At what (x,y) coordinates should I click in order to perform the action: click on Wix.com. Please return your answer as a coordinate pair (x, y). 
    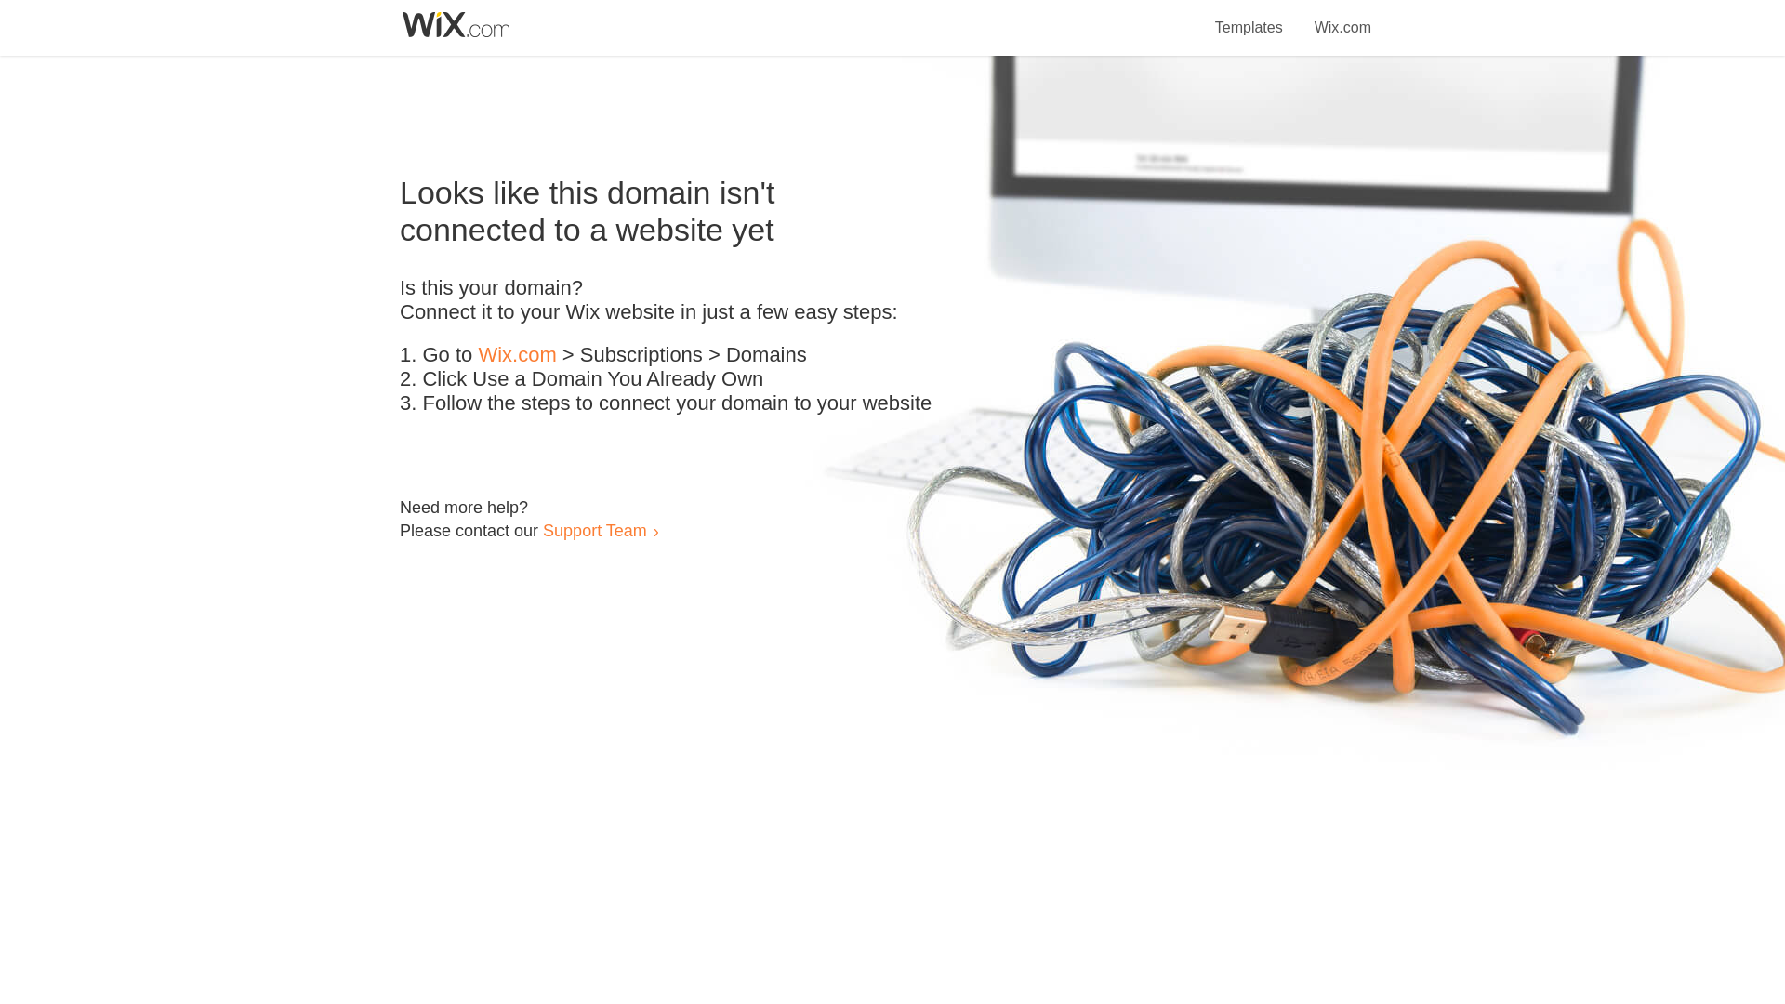
    Looking at the image, I should click on (1342, 17).